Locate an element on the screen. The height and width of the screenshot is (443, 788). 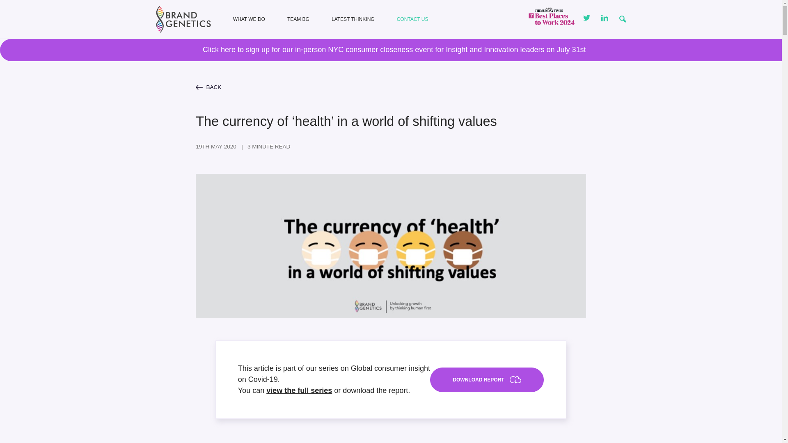
CONTACT US is located at coordinates (413, 19).